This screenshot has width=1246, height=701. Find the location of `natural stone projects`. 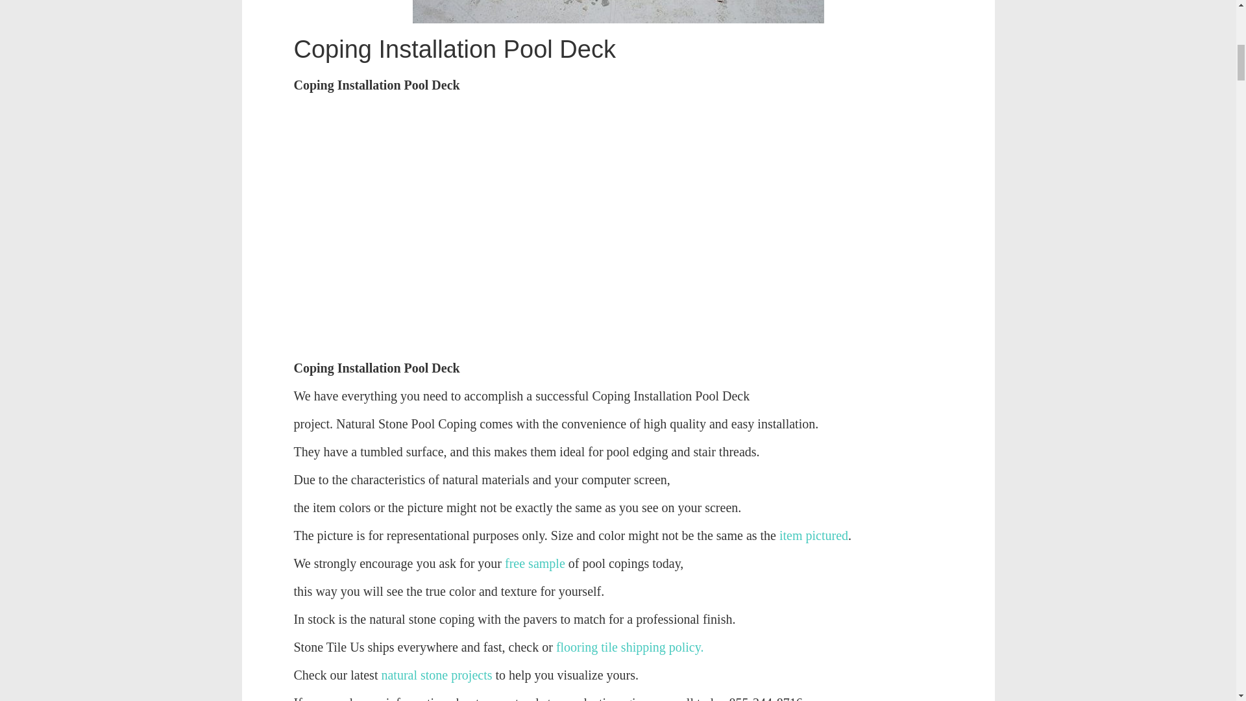

natural stone projects is located at coordinates (436, 675).